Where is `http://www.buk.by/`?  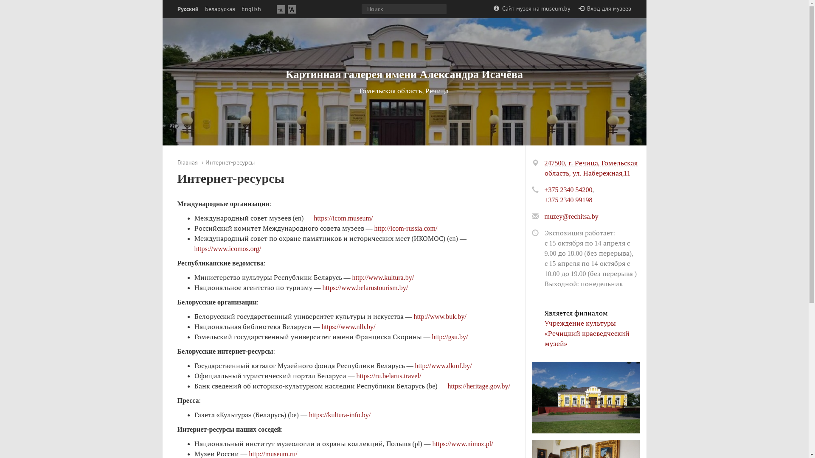 http://www.buk.by/ is located at coordinates (440, 316).